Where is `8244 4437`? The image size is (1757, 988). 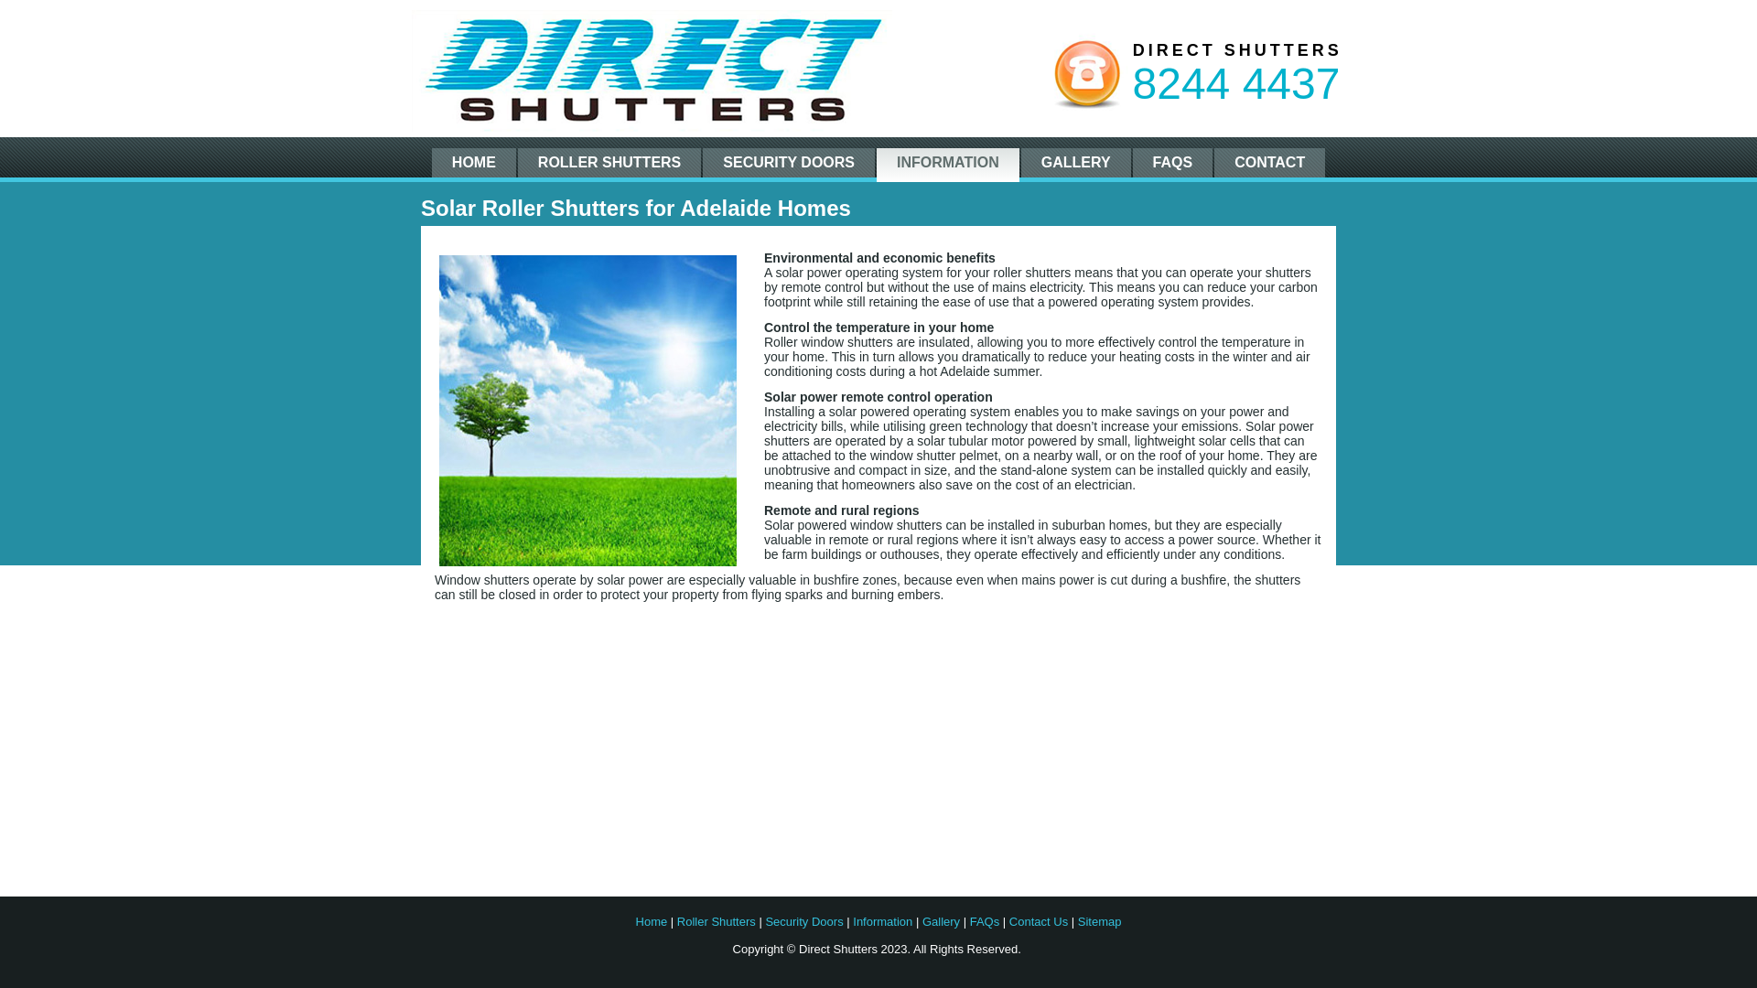 8244 4437 is located at coordinates (1237, 84).